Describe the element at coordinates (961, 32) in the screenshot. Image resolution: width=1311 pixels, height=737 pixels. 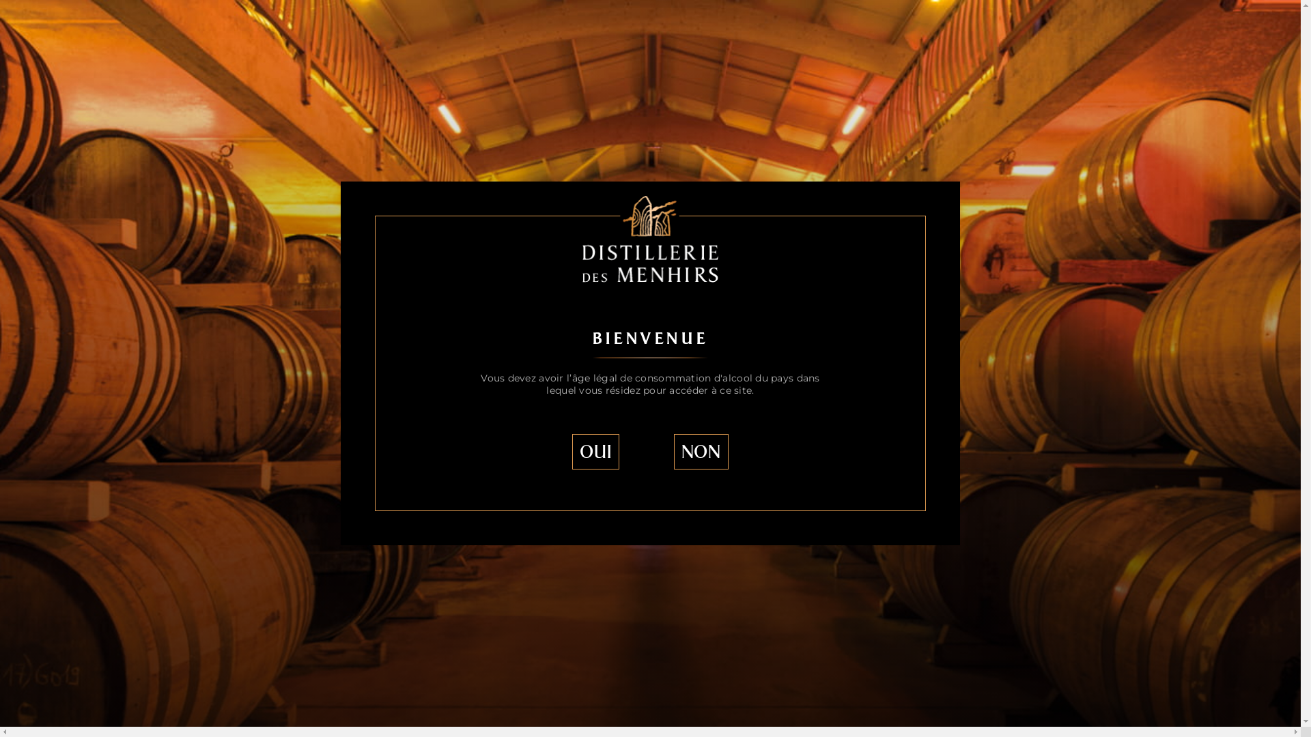
I see `CONTACT` at that location.